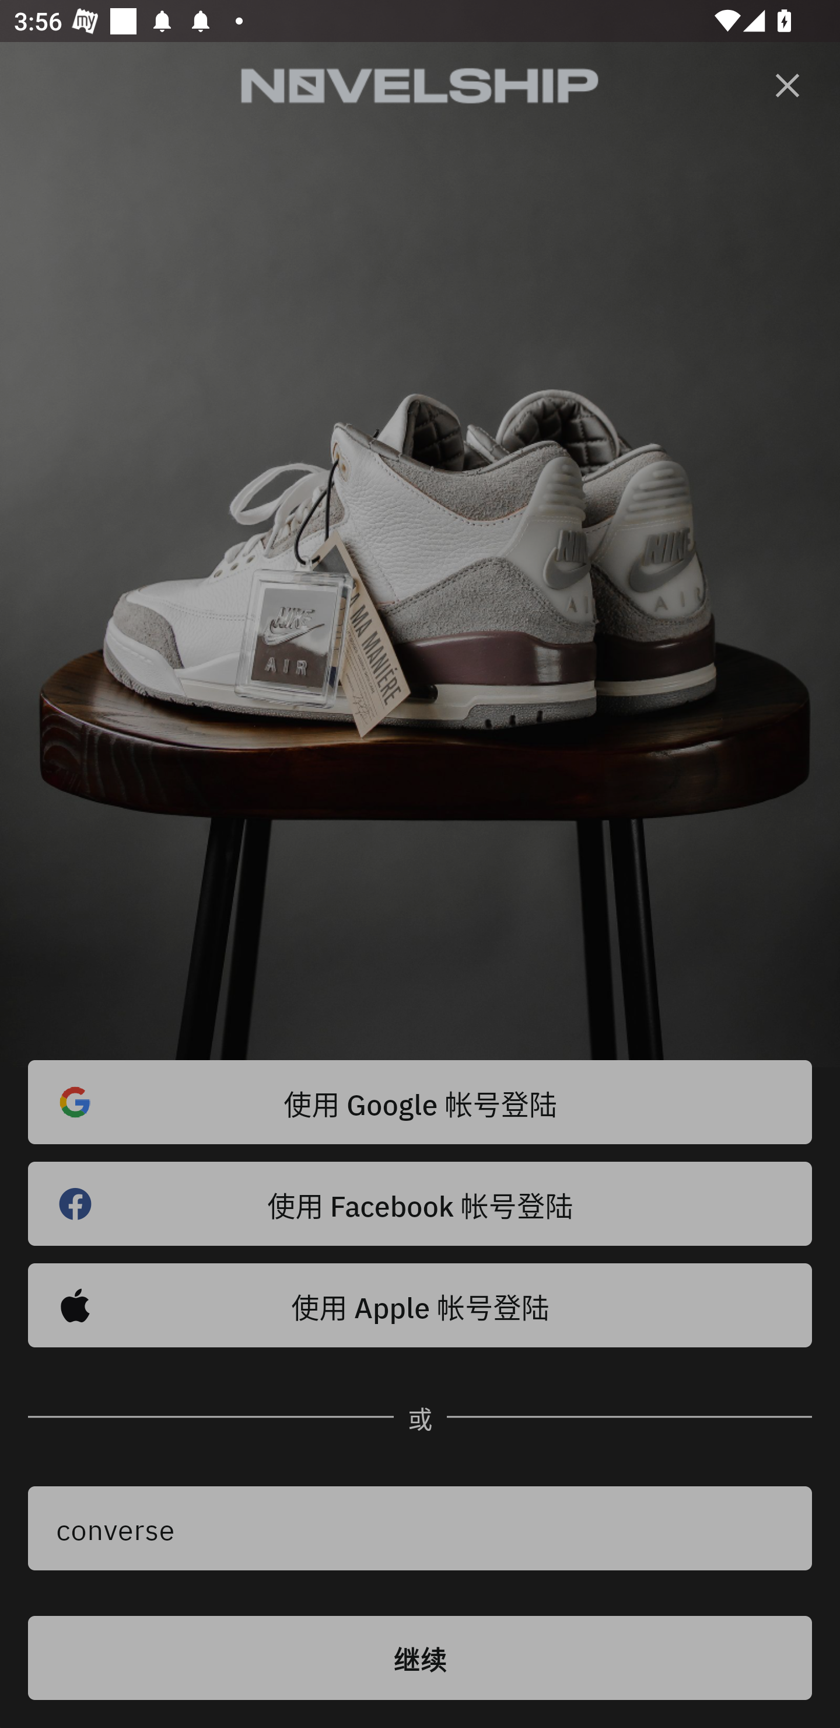 The image size is (840, 1728). Describe the element at coordinates (420, 1528) in the screenshot. I see `converse` at that location.